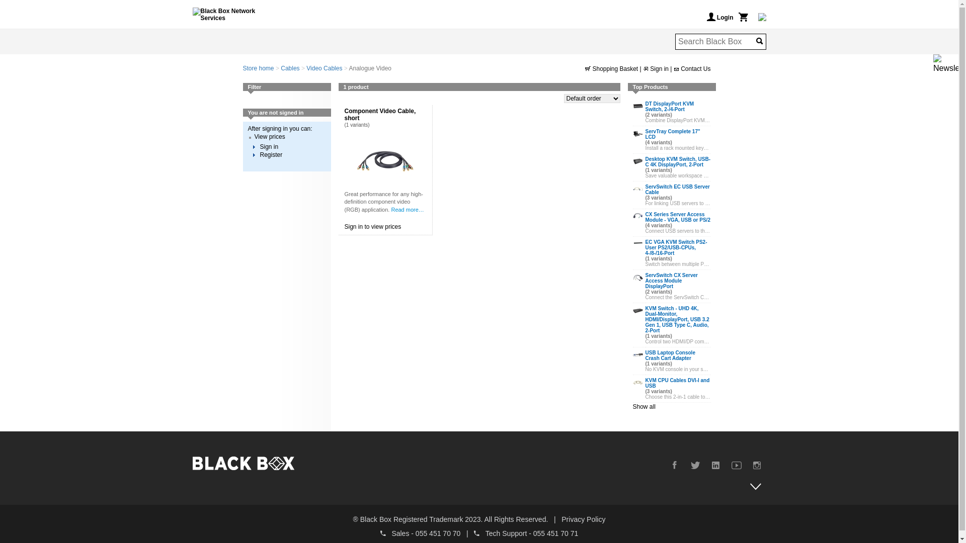  Describe the element at coordinates (638, 189) in the screenshot. I see `ServSwitch EC USB Server Cable` at that location.